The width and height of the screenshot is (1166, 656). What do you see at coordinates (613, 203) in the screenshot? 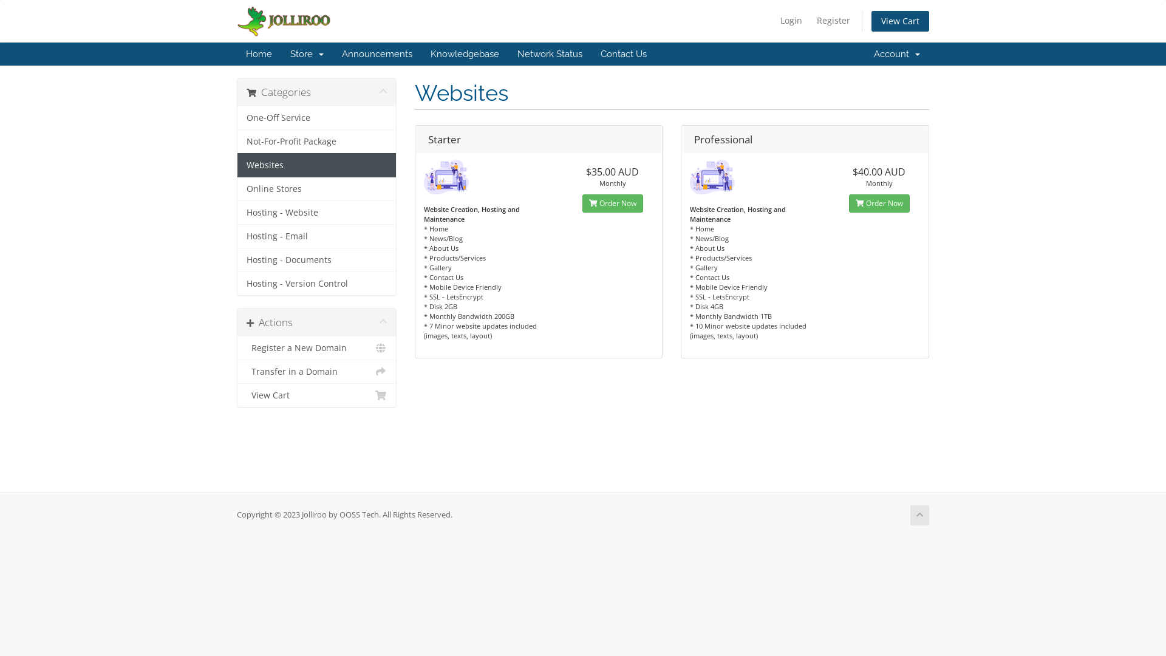
I see `Order Now` at bounding box center [613, 203].